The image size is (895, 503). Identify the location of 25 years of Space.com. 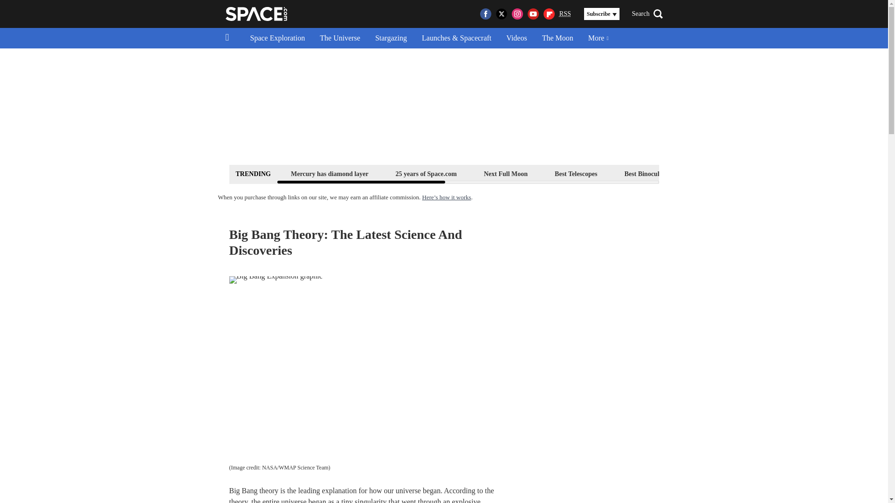
(426, 173).